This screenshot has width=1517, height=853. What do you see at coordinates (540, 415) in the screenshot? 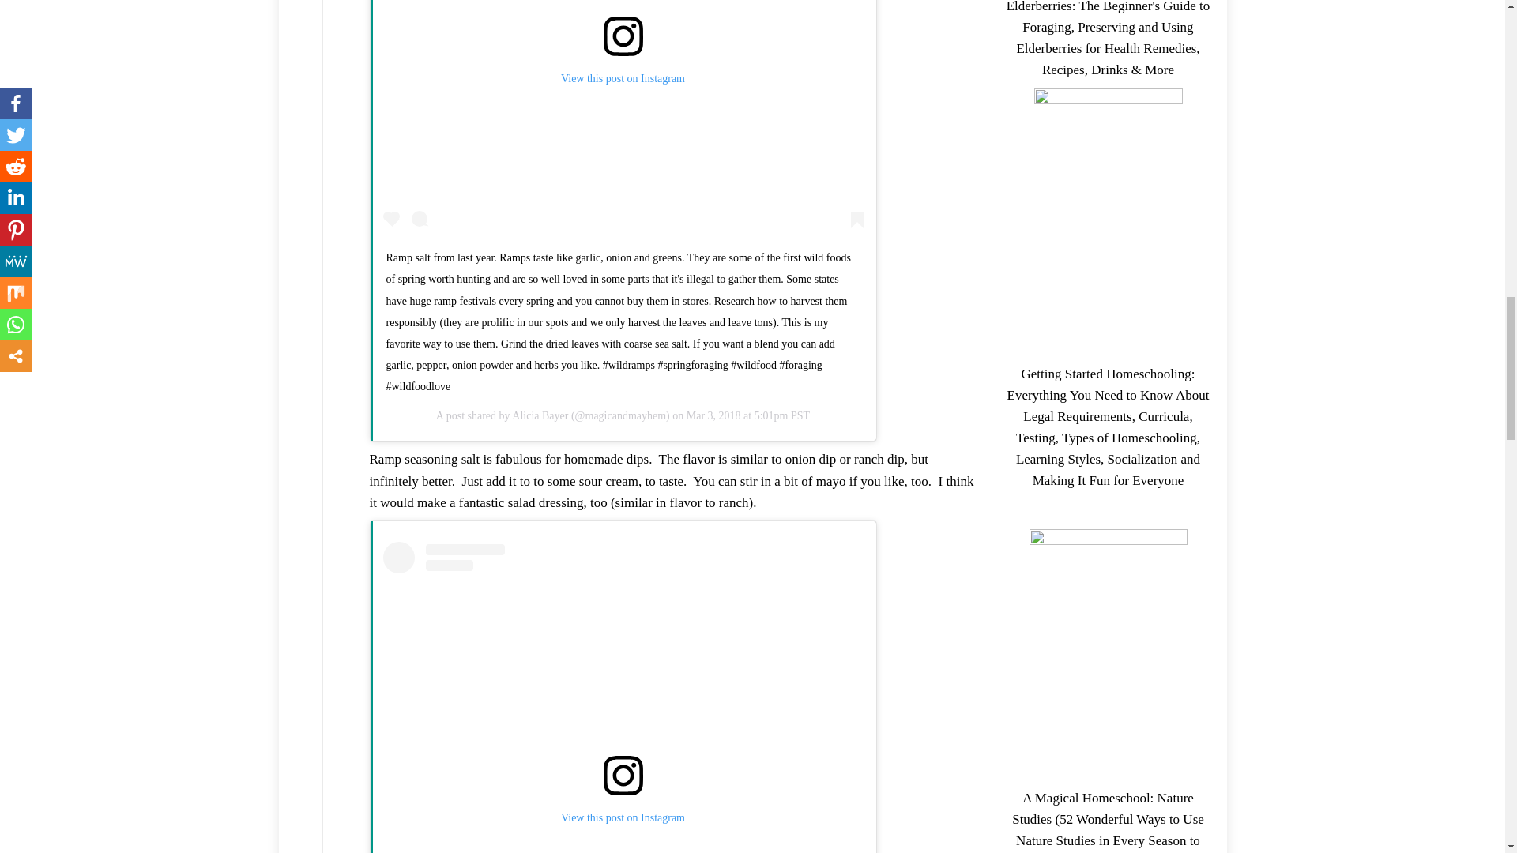
I see `Alicia Bayer` at bounding box center [540, 415].